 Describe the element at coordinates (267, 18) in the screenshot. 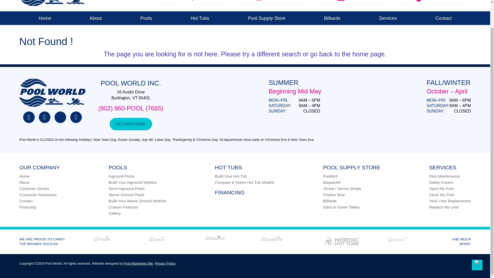

I see `Pool Supply Store` at that location.